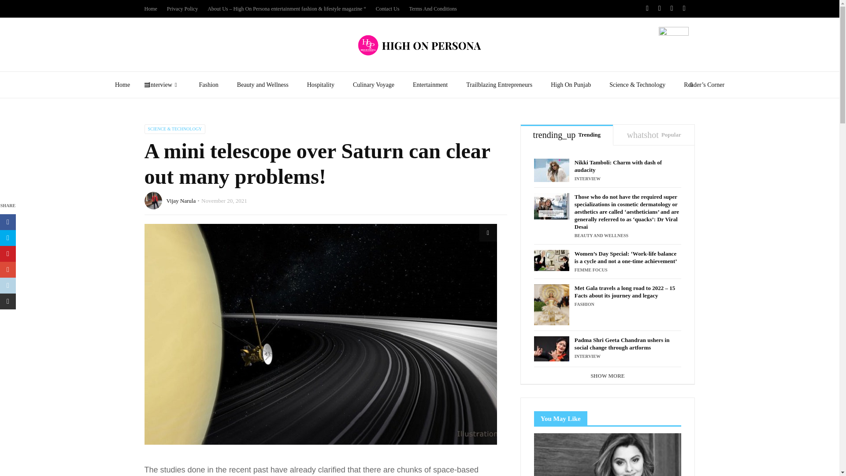 This screenshot has height=476, width=846. I want to click on Hospitality, so click(320, 85).